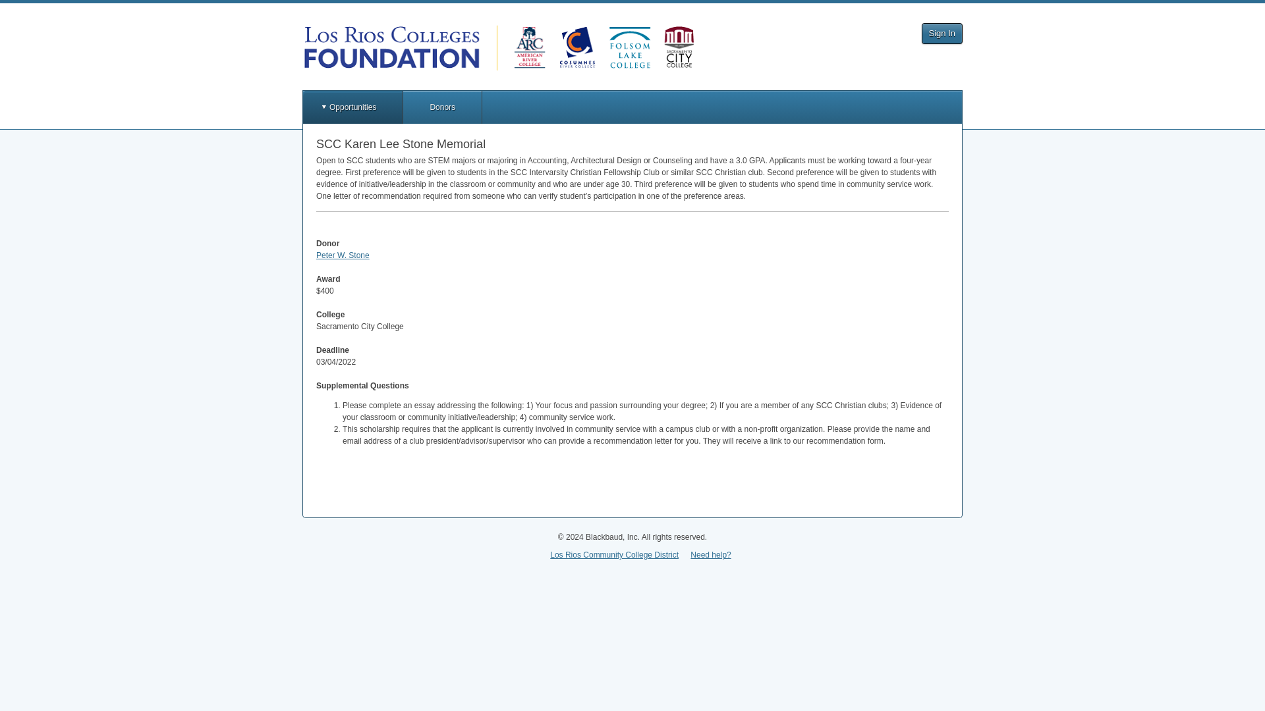 The height and width of the screenshot is (711, 1265). I want to click on Donors, so click(443, 107).